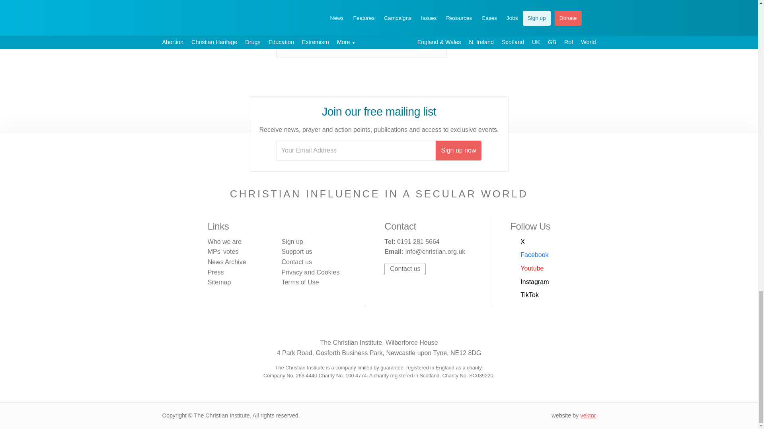 This screenshot has height=429, width=764. What do you see at coordinates (353, 326) in the screenshot?
I see `Visit our Facebook page` at bounding box center [353, 326].